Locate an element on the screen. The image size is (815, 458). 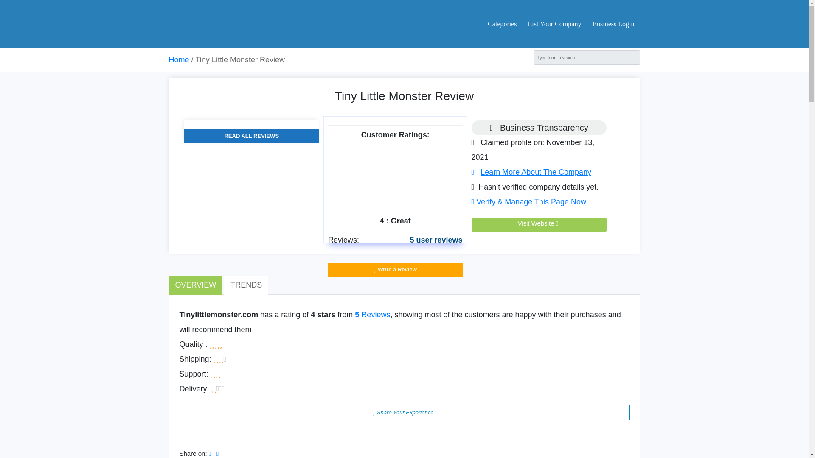
OVERVIEW is located at coordinates (195, 285).